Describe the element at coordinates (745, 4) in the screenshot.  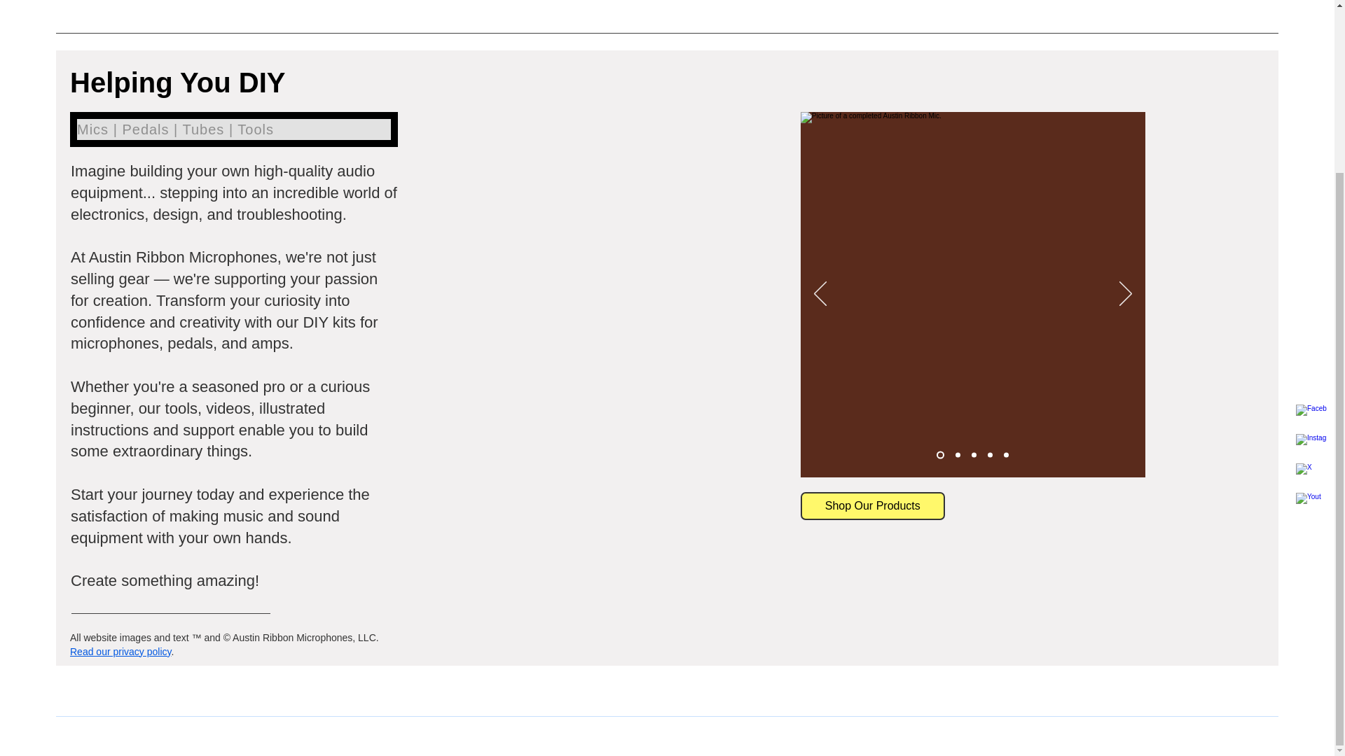
I see `The Hot Holder Soldering Tool` at that location.